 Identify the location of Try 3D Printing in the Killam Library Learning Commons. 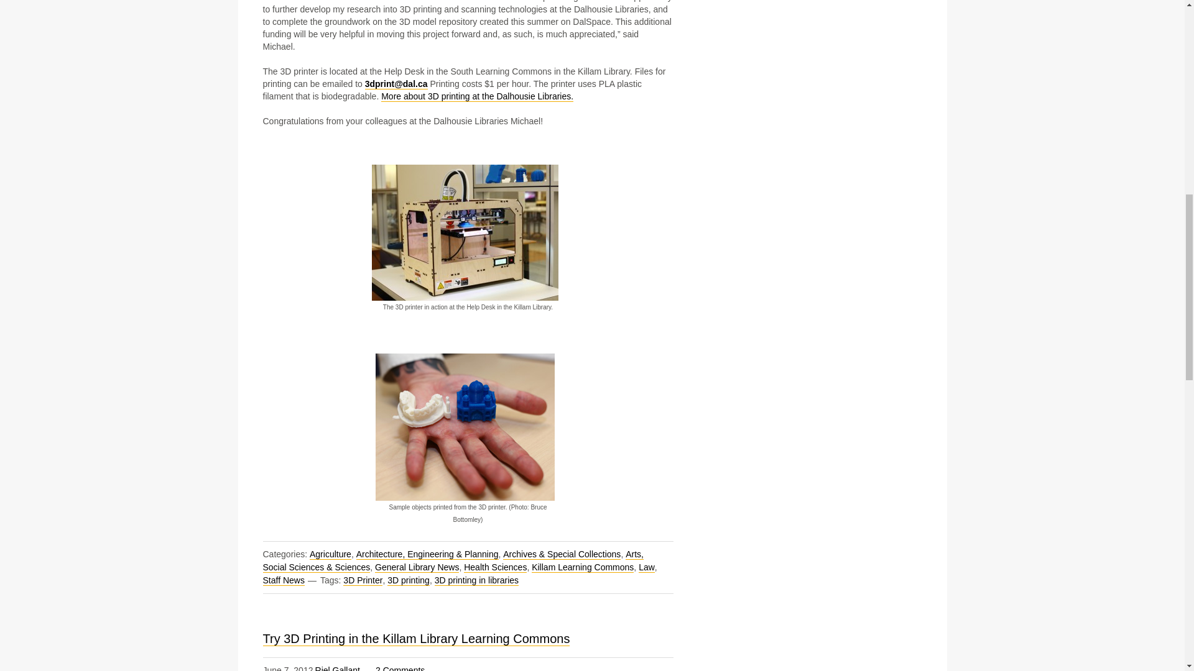
(415, 639).